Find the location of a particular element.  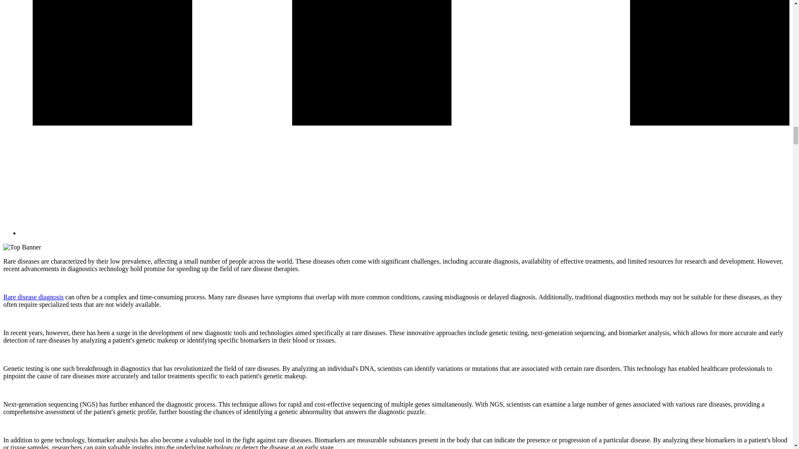

Top Banner is located at coordinates (22, 247).